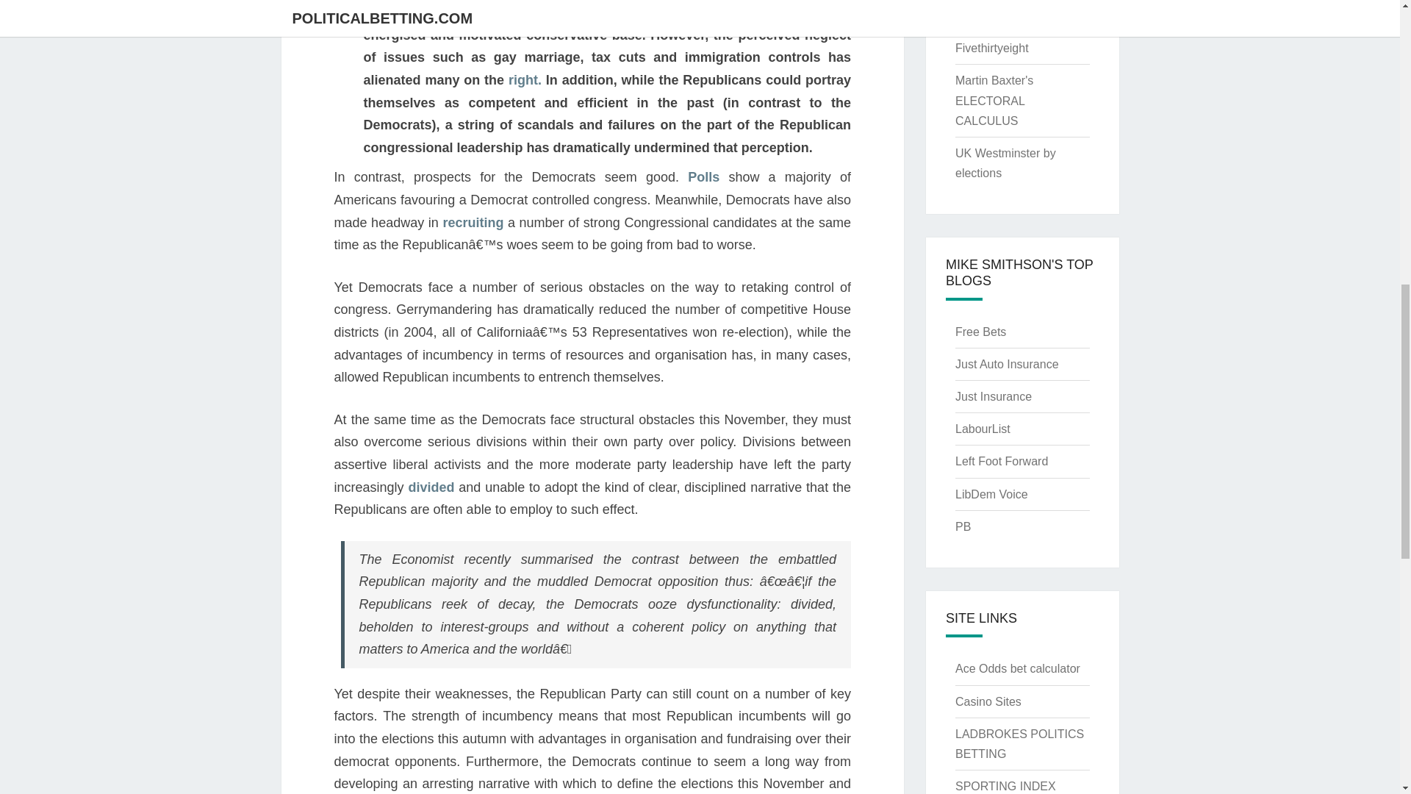 This screenshot has height=794, width=1411. Describe the element at coordinates (1005, 785) in the screenshot. I see `SPORTING INDEX` at that location.